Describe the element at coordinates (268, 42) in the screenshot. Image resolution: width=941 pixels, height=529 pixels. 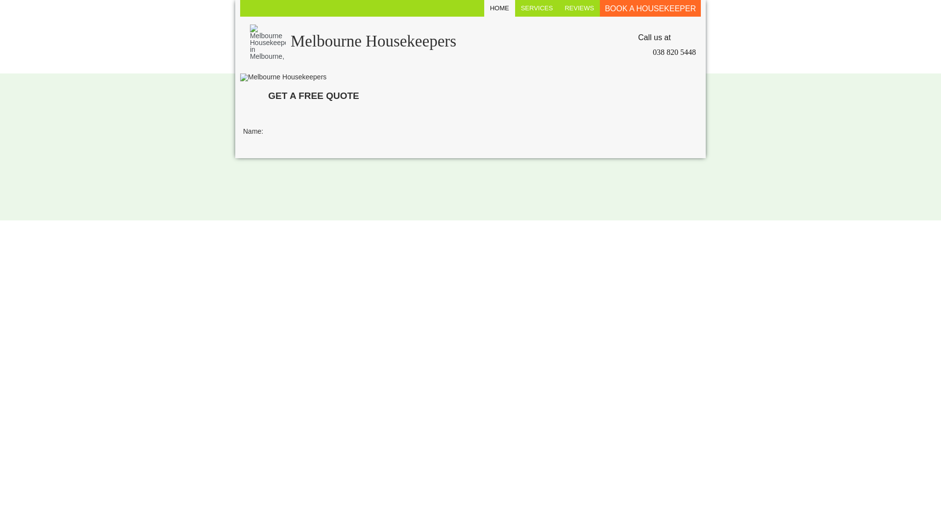
I see `Melbourne Housekeepers` at that location.